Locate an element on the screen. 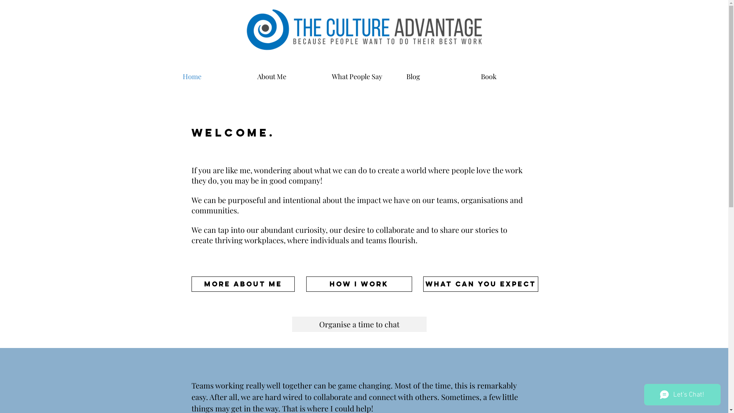  Book is located at coordinates (515, 76).